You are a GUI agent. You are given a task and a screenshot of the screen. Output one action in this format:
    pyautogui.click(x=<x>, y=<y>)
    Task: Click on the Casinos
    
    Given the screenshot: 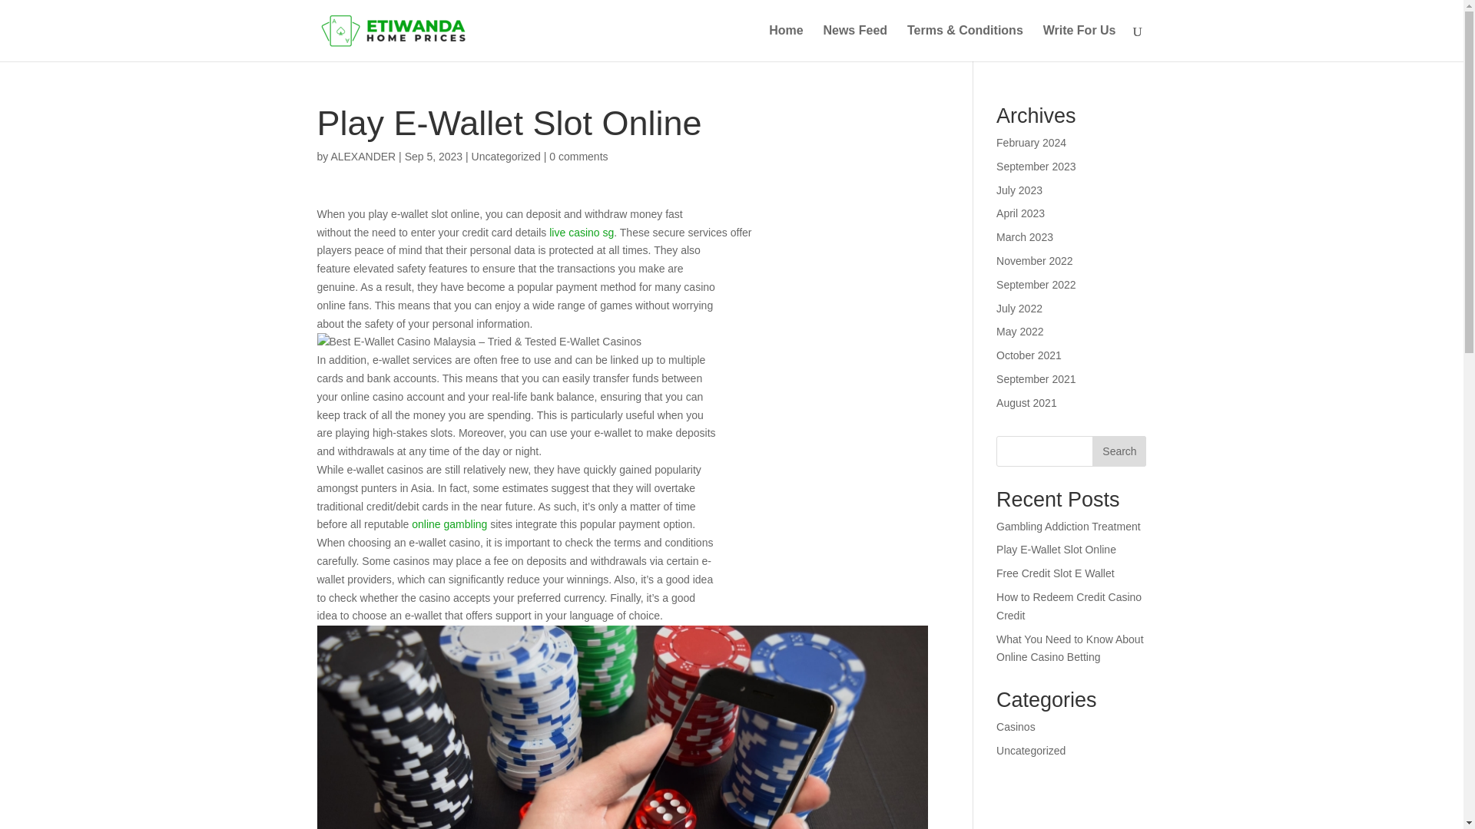 What is the action you would take?
    pyautogui.click(x=1016, y=726)
    